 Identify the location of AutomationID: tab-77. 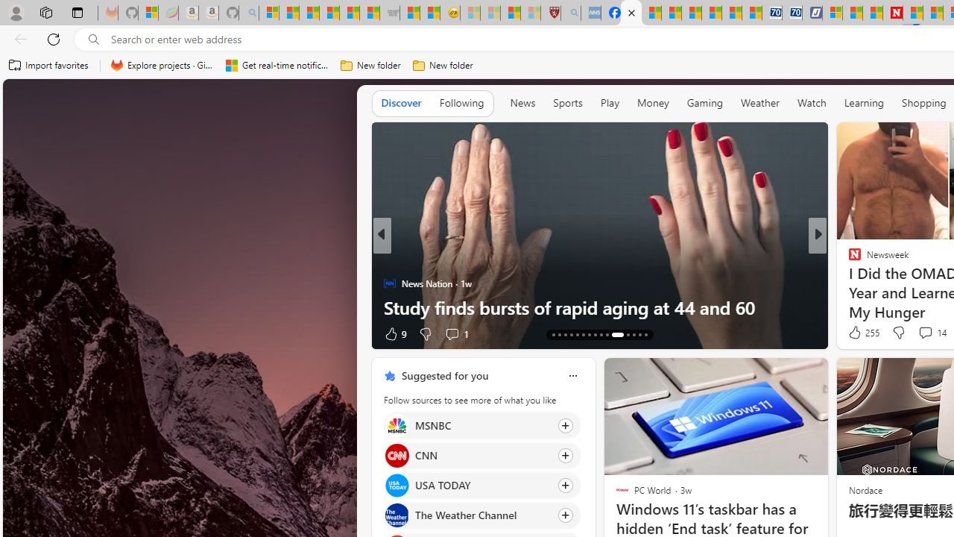
(623, 334).